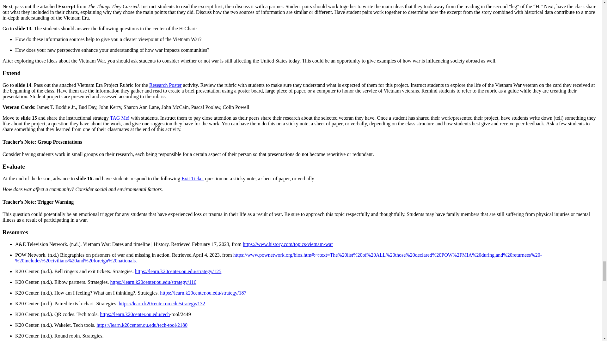  Describe the element at coordinates (120, 118) in the screenshot. I see `TAG Me!` at that location.